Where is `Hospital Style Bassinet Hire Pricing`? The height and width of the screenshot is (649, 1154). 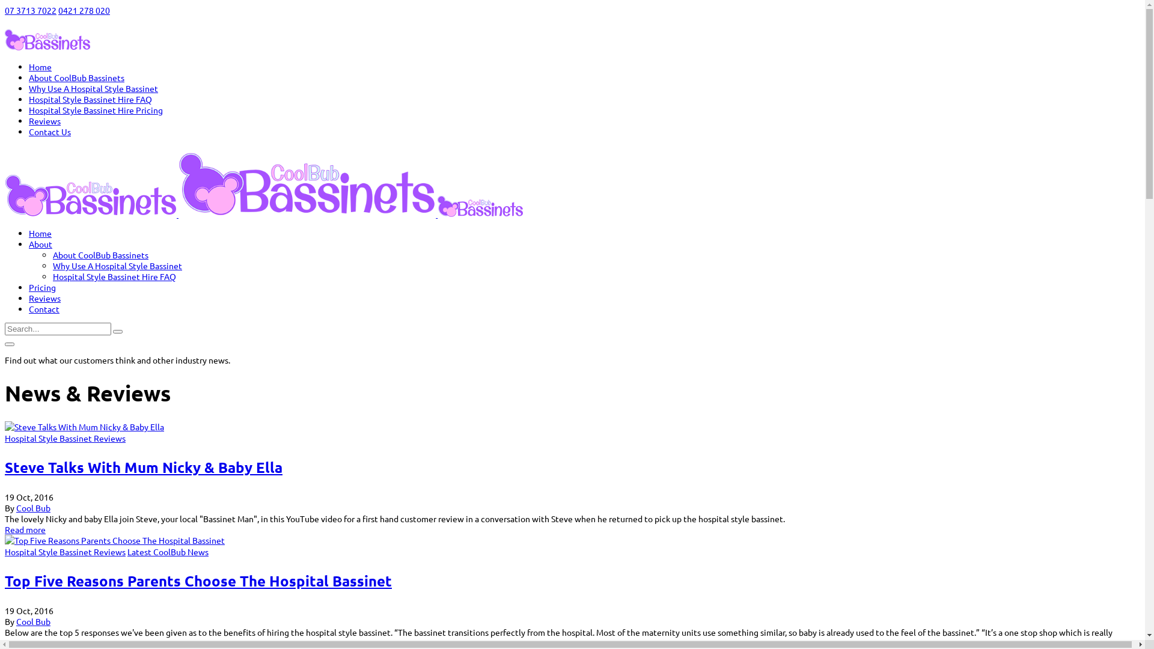
Hospital Style Bassinet Hire Pricing is located at coordinates (96, 110).